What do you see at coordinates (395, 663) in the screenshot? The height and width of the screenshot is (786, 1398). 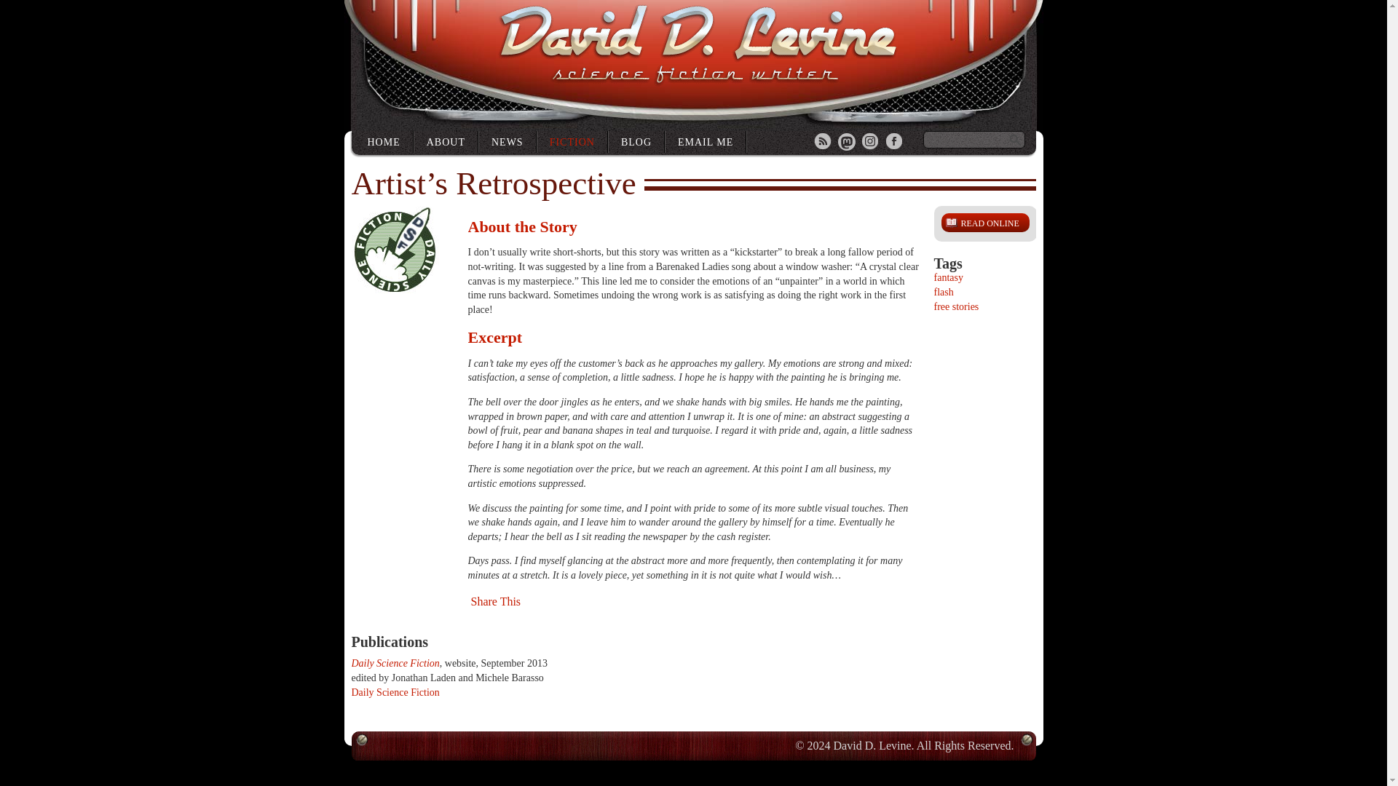 I see `Daily Science Fiction` at bounding box center [395, 663].